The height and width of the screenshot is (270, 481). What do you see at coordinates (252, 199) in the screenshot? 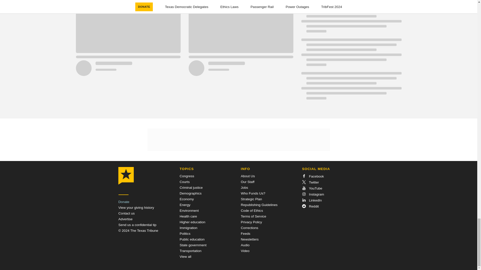
I see `Strategic Plan` at bounding box center [252, 199].